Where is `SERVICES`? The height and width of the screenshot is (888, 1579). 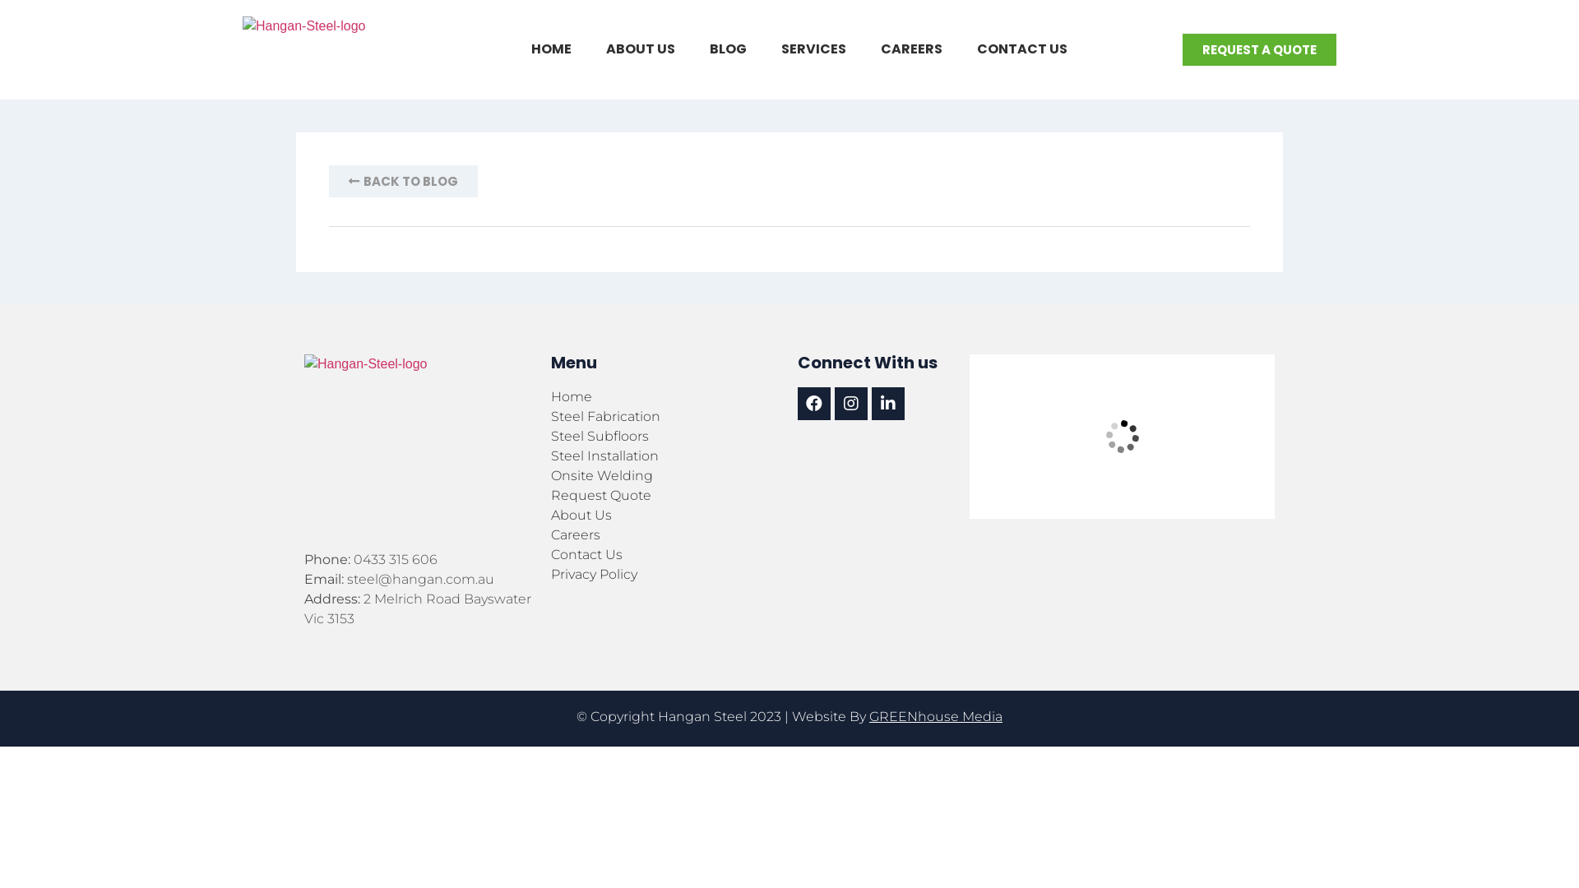 SERVICES is located at coordinates (814, 49).